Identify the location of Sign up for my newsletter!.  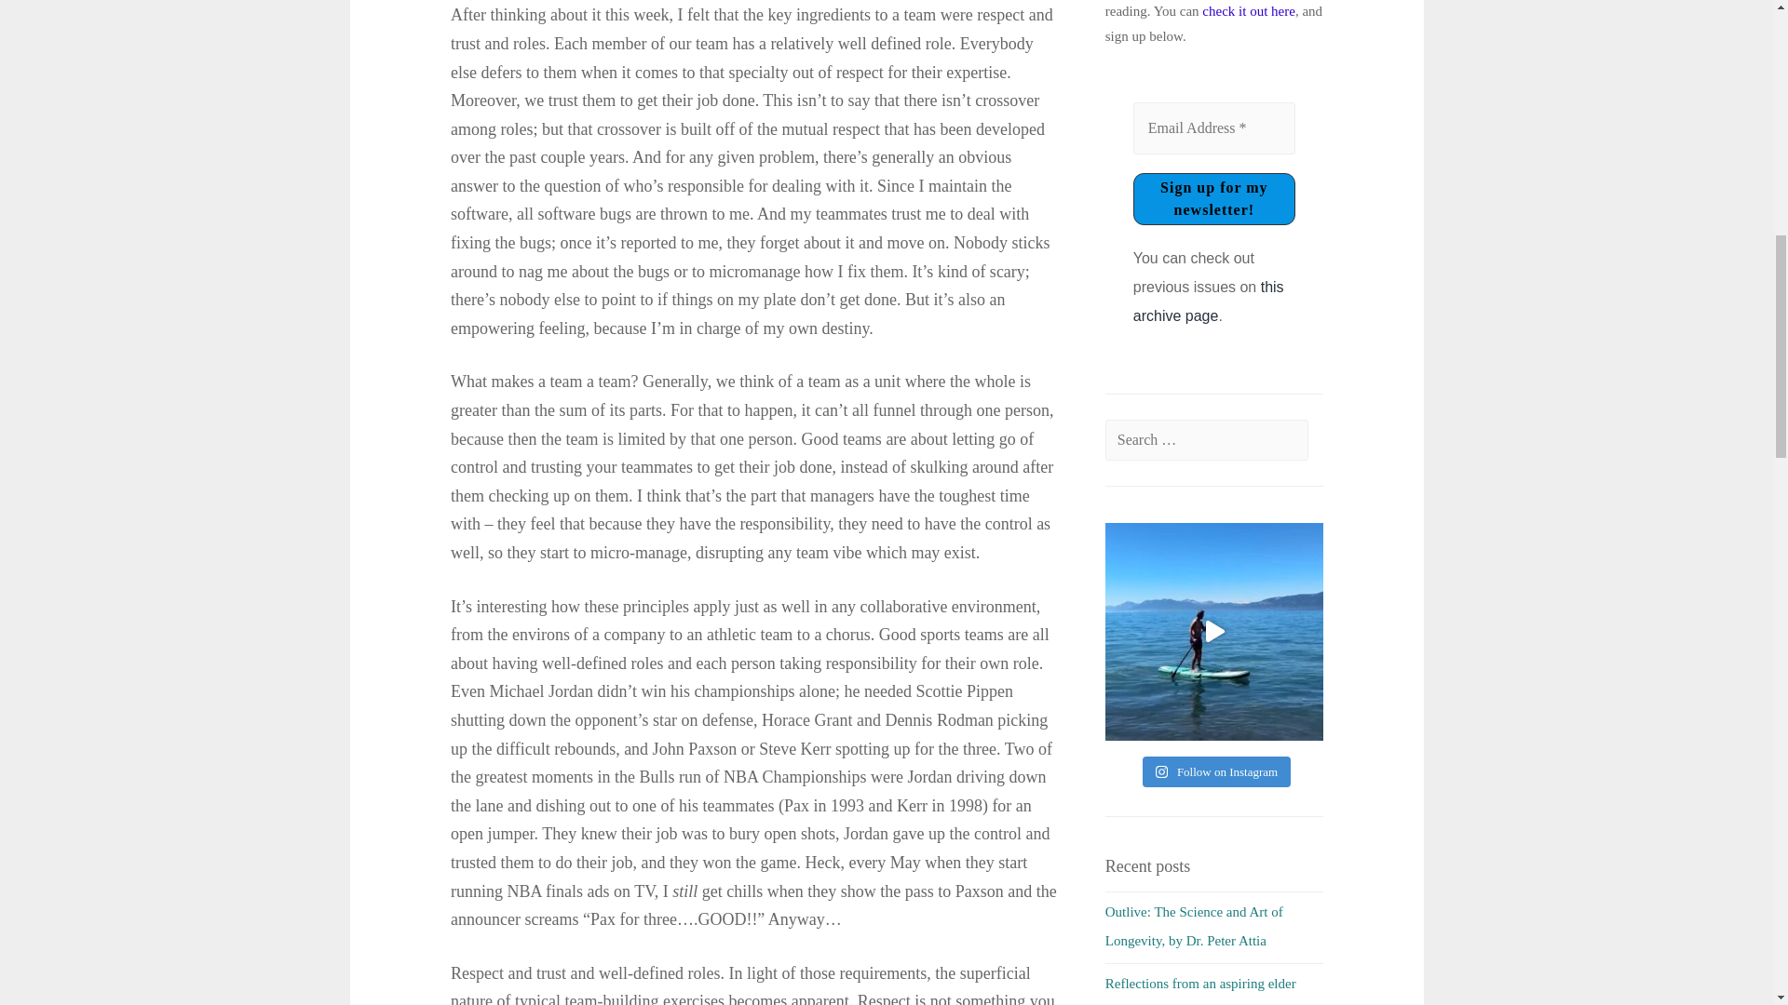
(1214, 198).